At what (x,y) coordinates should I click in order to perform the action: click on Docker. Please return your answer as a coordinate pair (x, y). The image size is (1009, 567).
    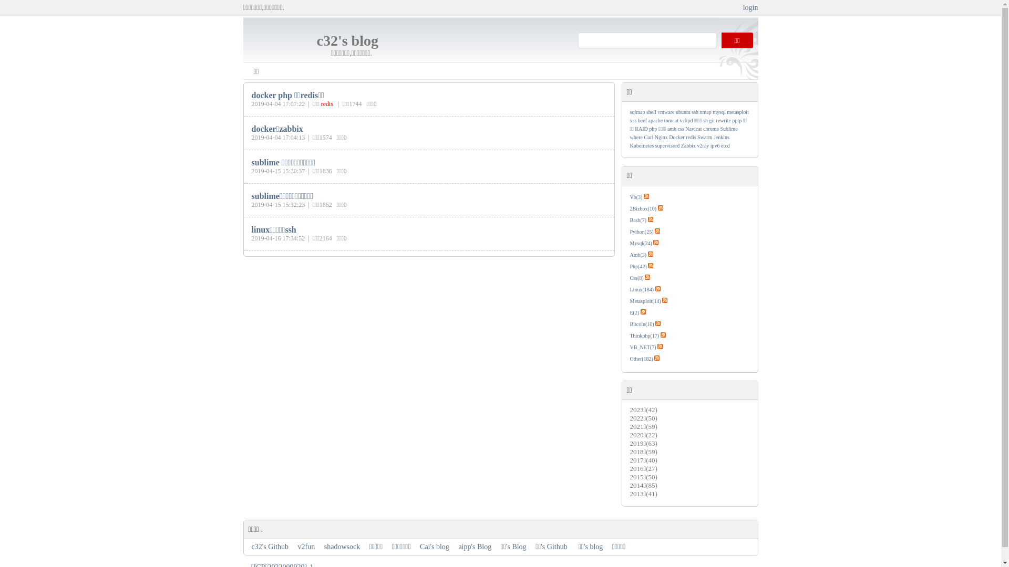
    Looking at the image, I should click on (677, 138).